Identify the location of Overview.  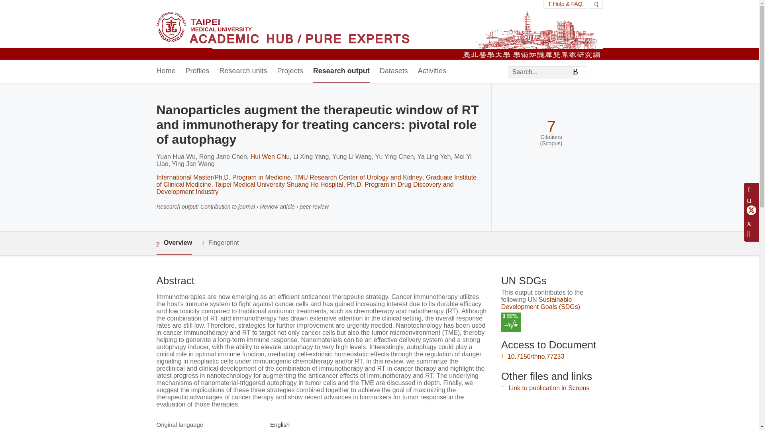
(174, 244).